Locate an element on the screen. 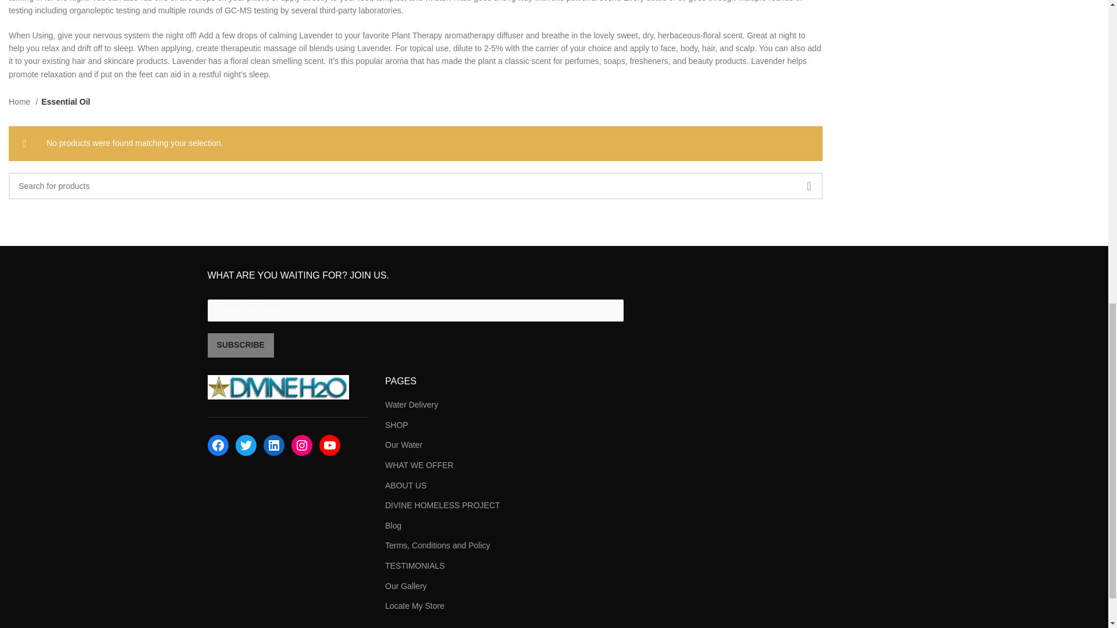 Image resolution: width=1117 pixels, height=628 pixels. Home is located at coordinates (23, 101).